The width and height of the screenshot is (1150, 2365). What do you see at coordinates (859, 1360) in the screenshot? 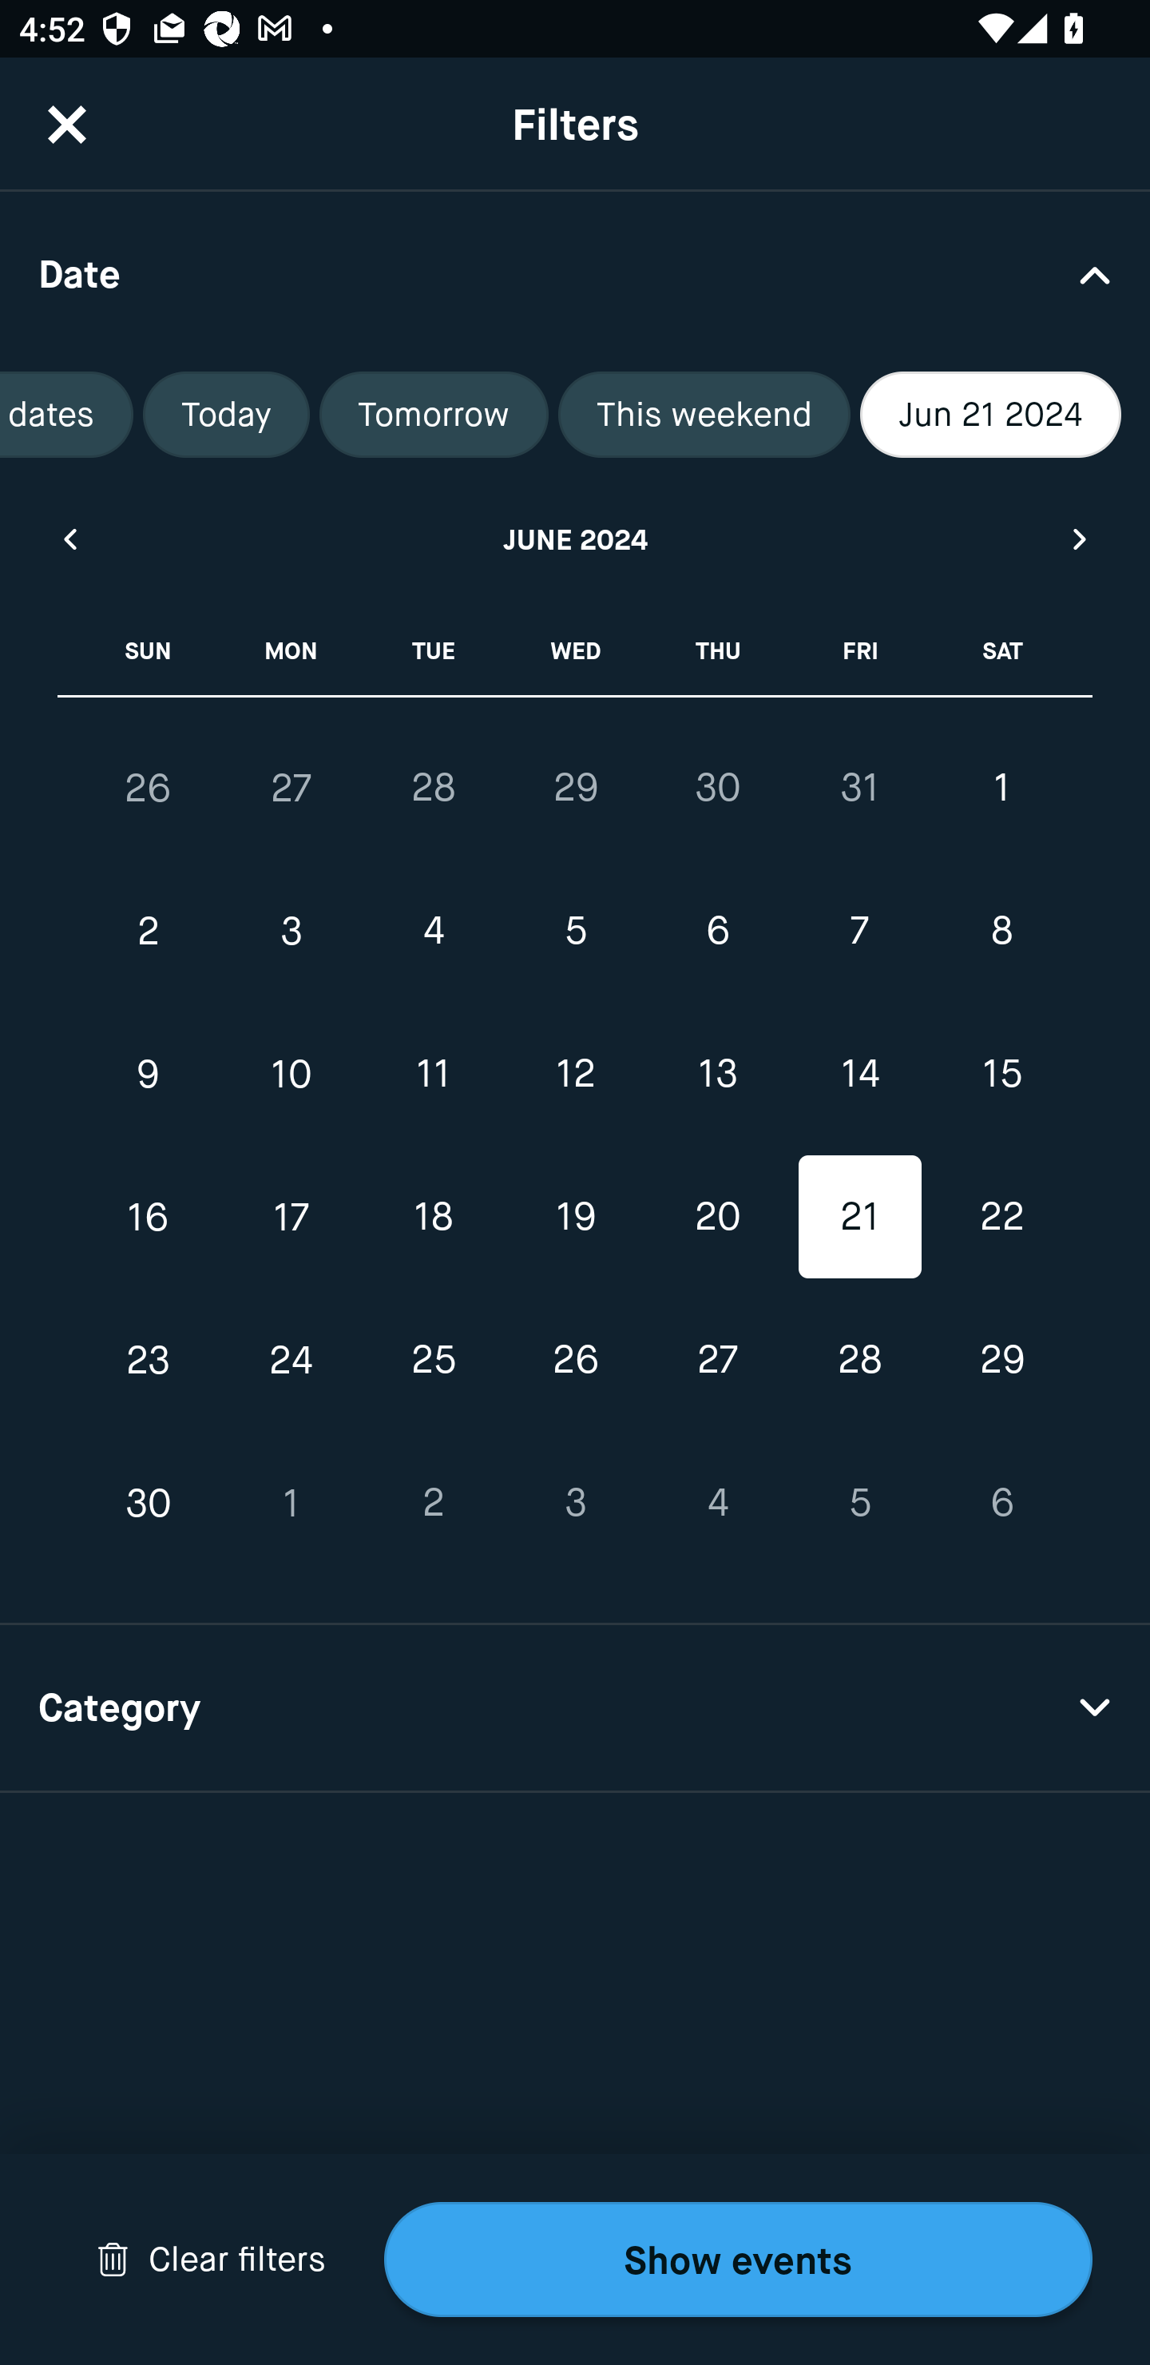
I see `28` at bounding box center [859, 1360].